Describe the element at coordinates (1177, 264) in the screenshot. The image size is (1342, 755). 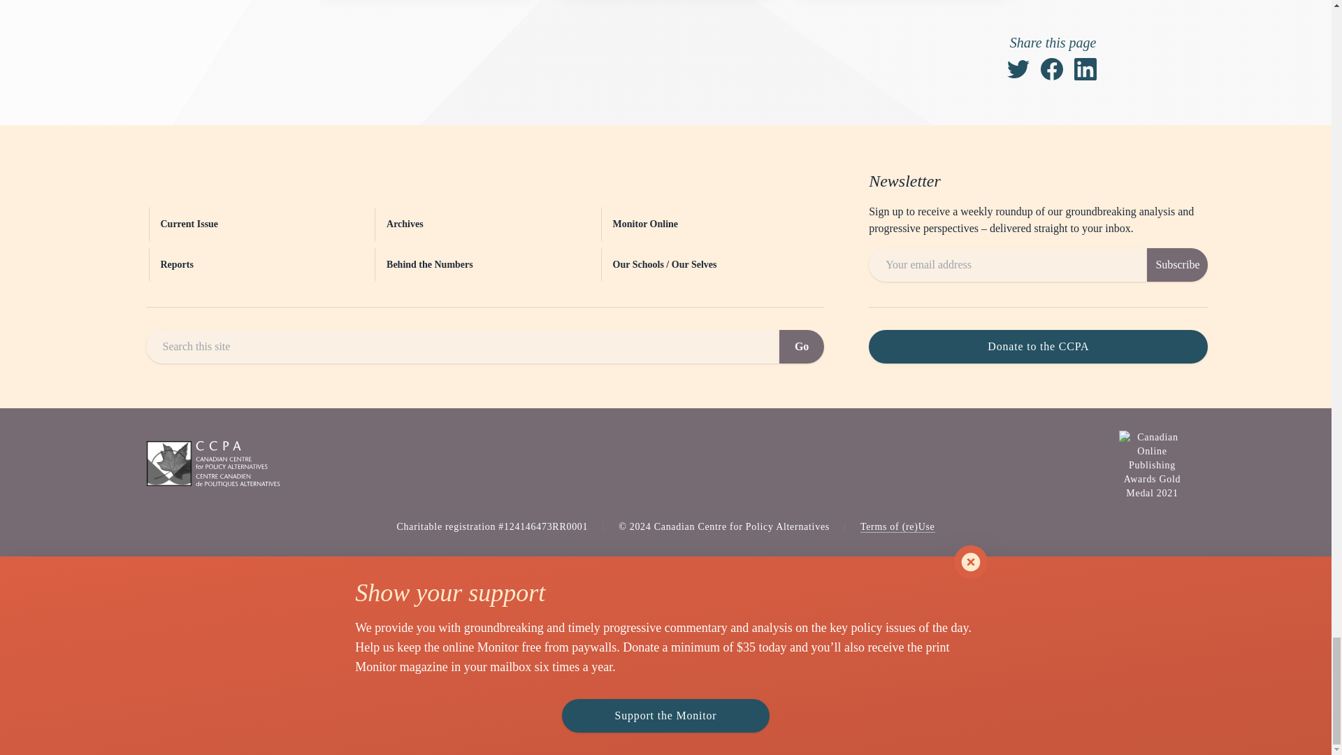
I see `Subscribe` at that location.